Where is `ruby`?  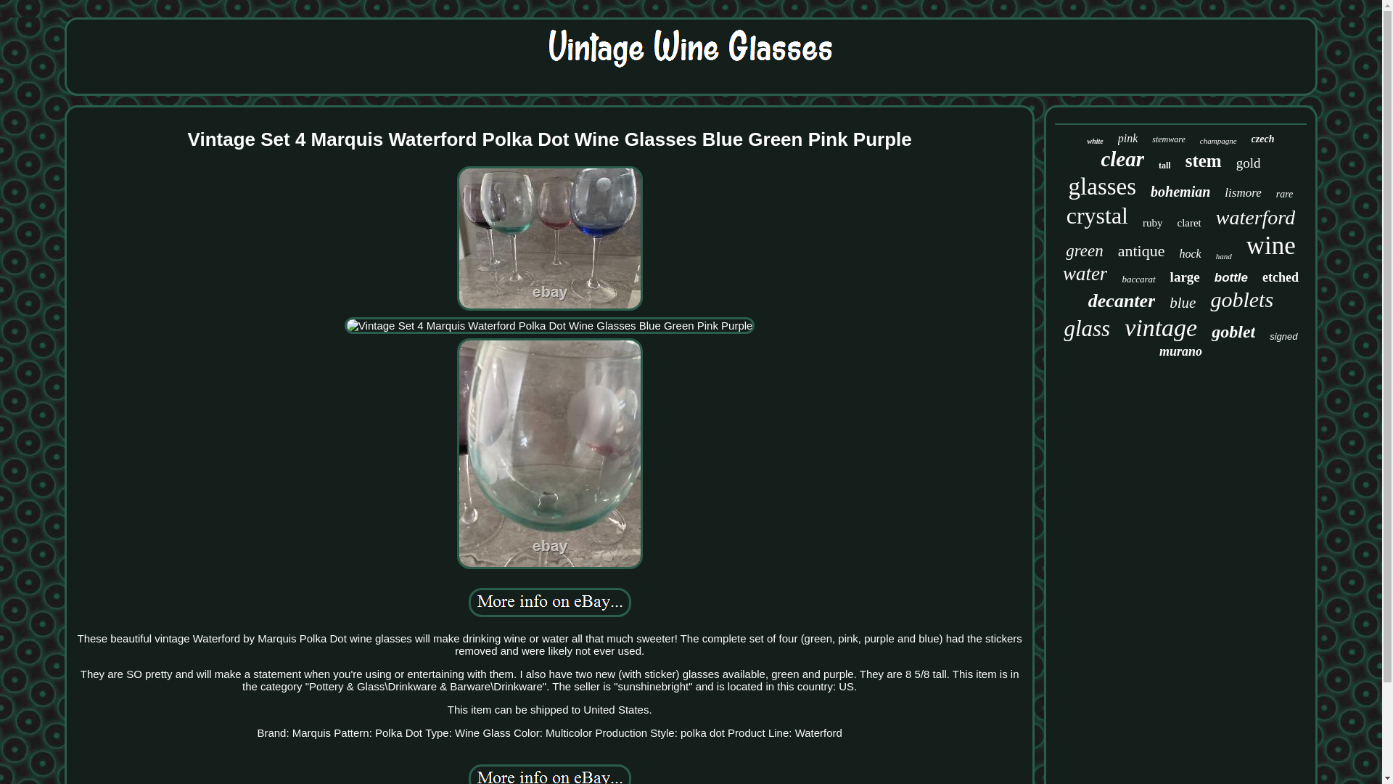 ruby is located at coordinates (1152, 224).